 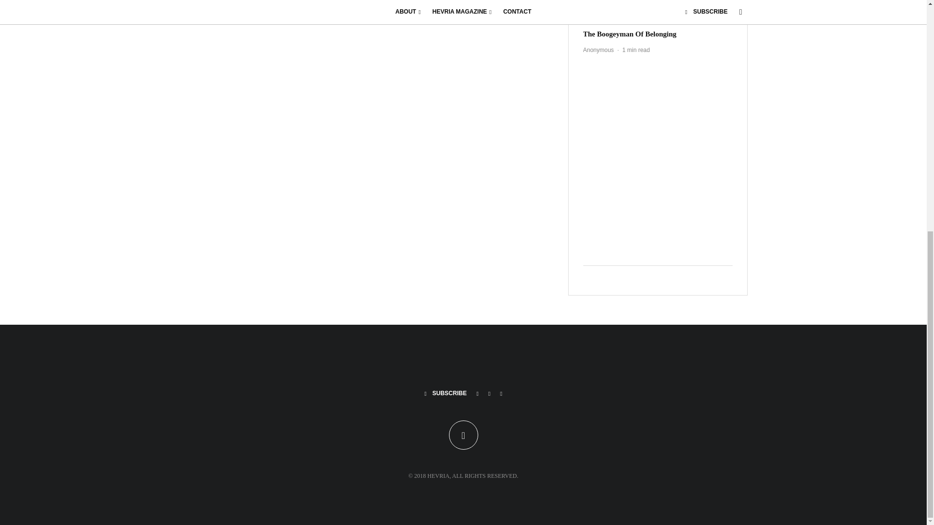 What do you see at coordinates (629, 34) in the screenshot?
I see `The Boogeyman Of Belonging` at bounding box center [629, 34].